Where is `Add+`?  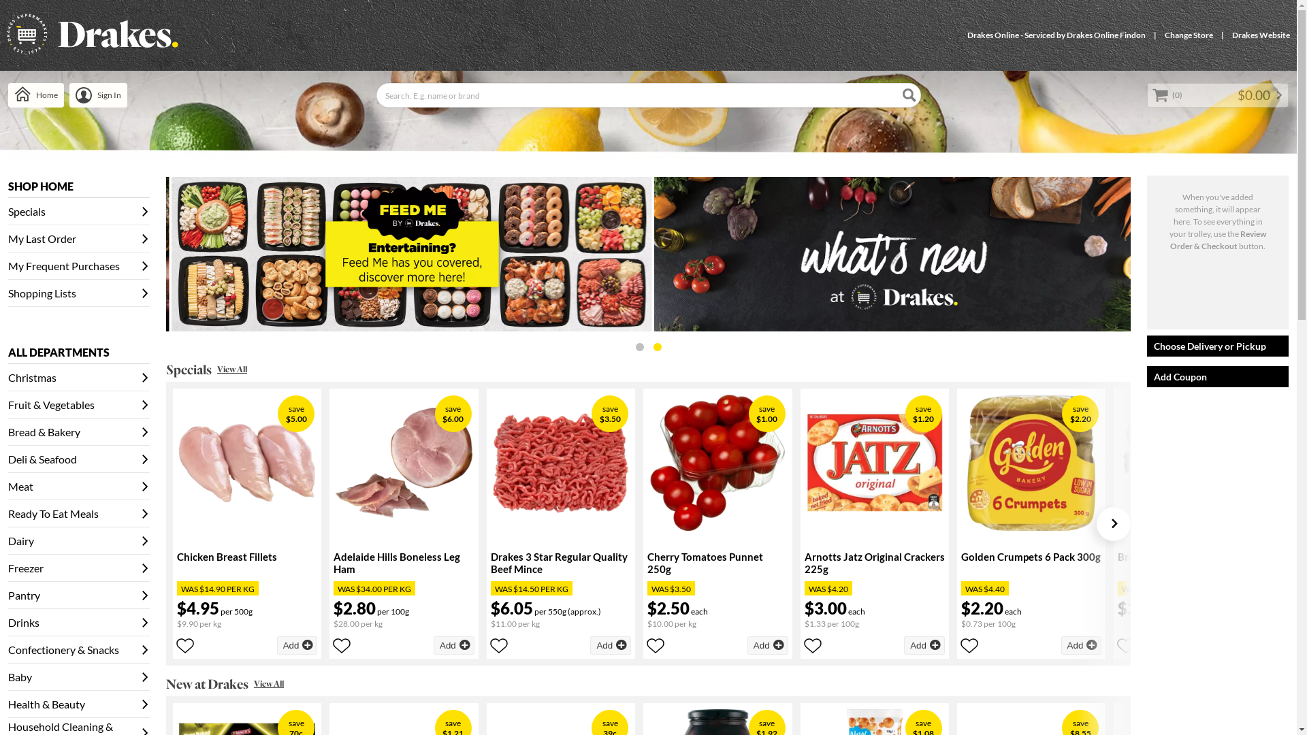 Add+ is located at coordinates (1238, 645).